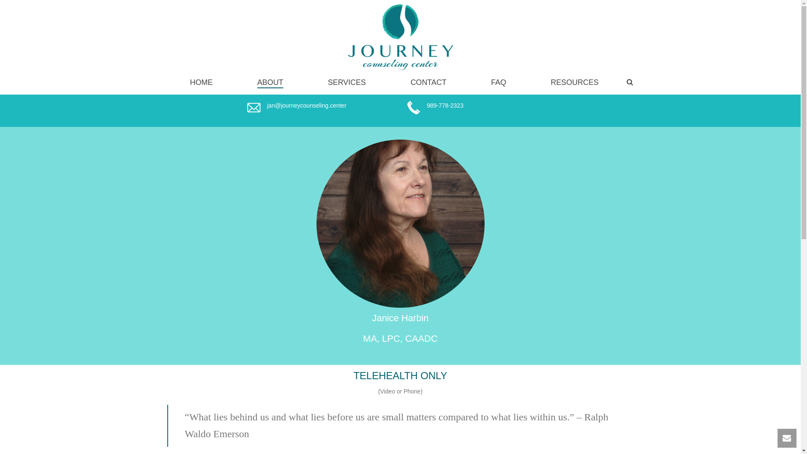 The width and height of the screenshot is (807, 454). I want to click on Journey Counseling, so click(400, 36).